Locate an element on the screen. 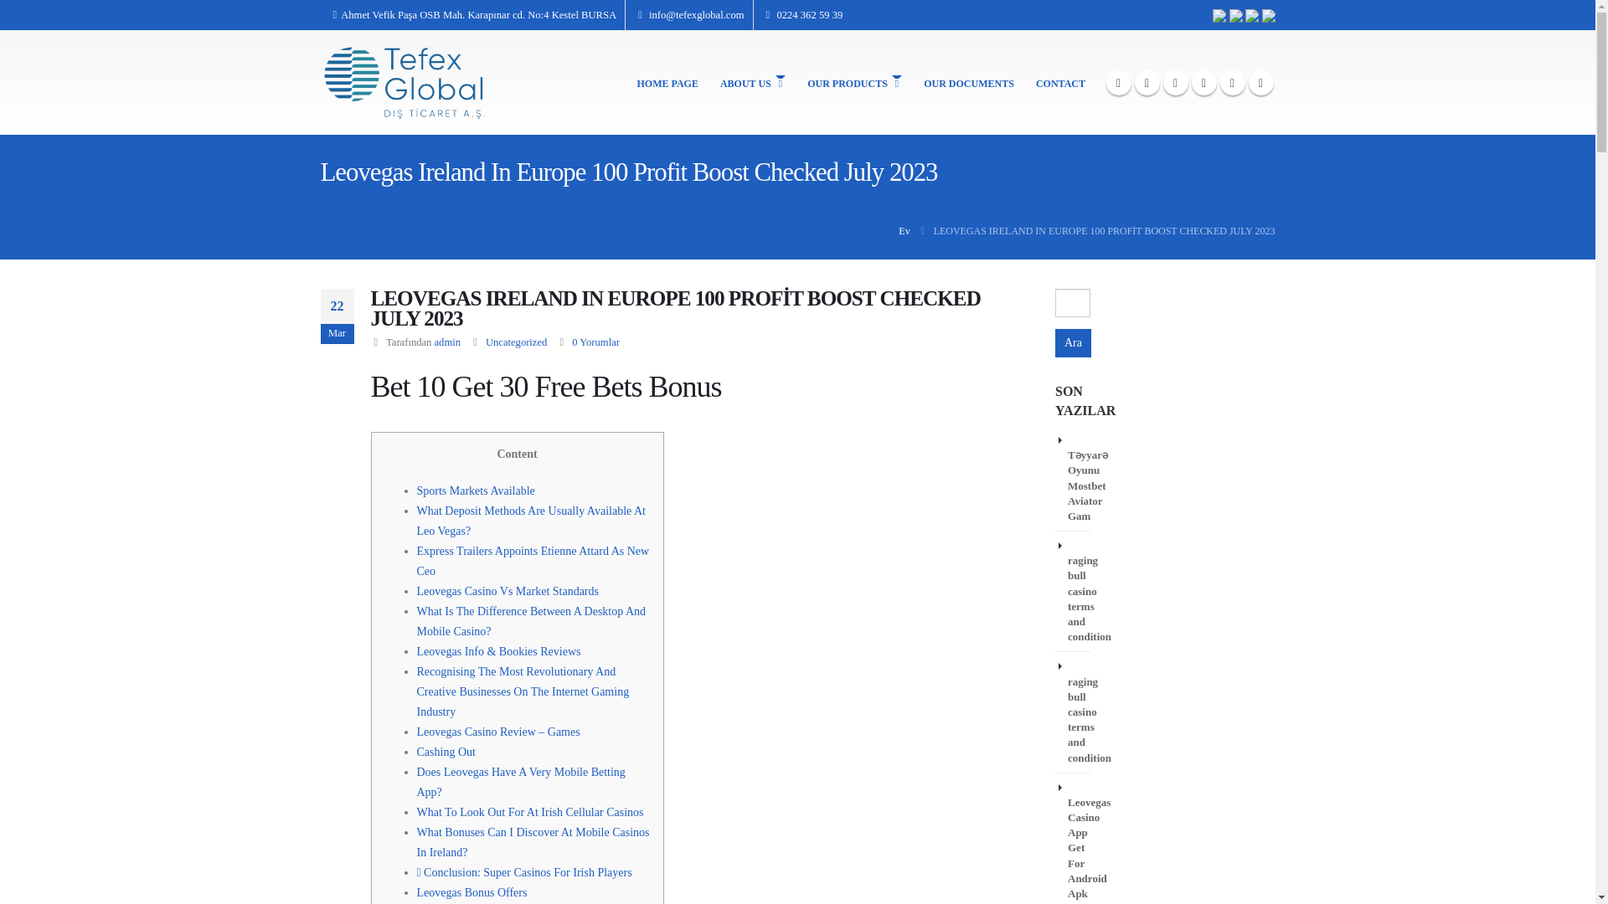 This screenshot has width=1608, height=904. LinkedIn is located at coordinates (1260, 83).